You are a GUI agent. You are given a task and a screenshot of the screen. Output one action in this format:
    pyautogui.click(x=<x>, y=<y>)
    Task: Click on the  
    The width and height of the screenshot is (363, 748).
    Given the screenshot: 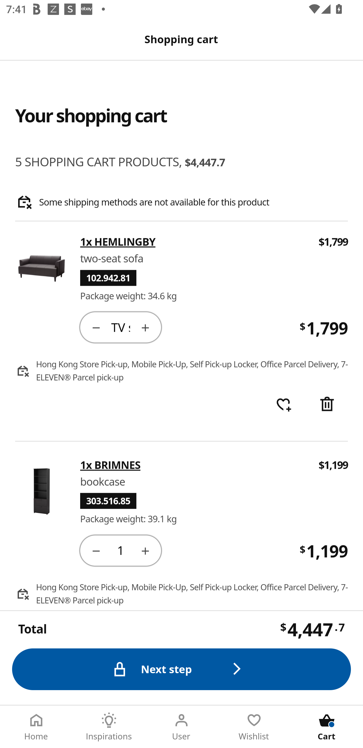 What is the action you would take?
    pyautogui.click(x=283, y=405)
    